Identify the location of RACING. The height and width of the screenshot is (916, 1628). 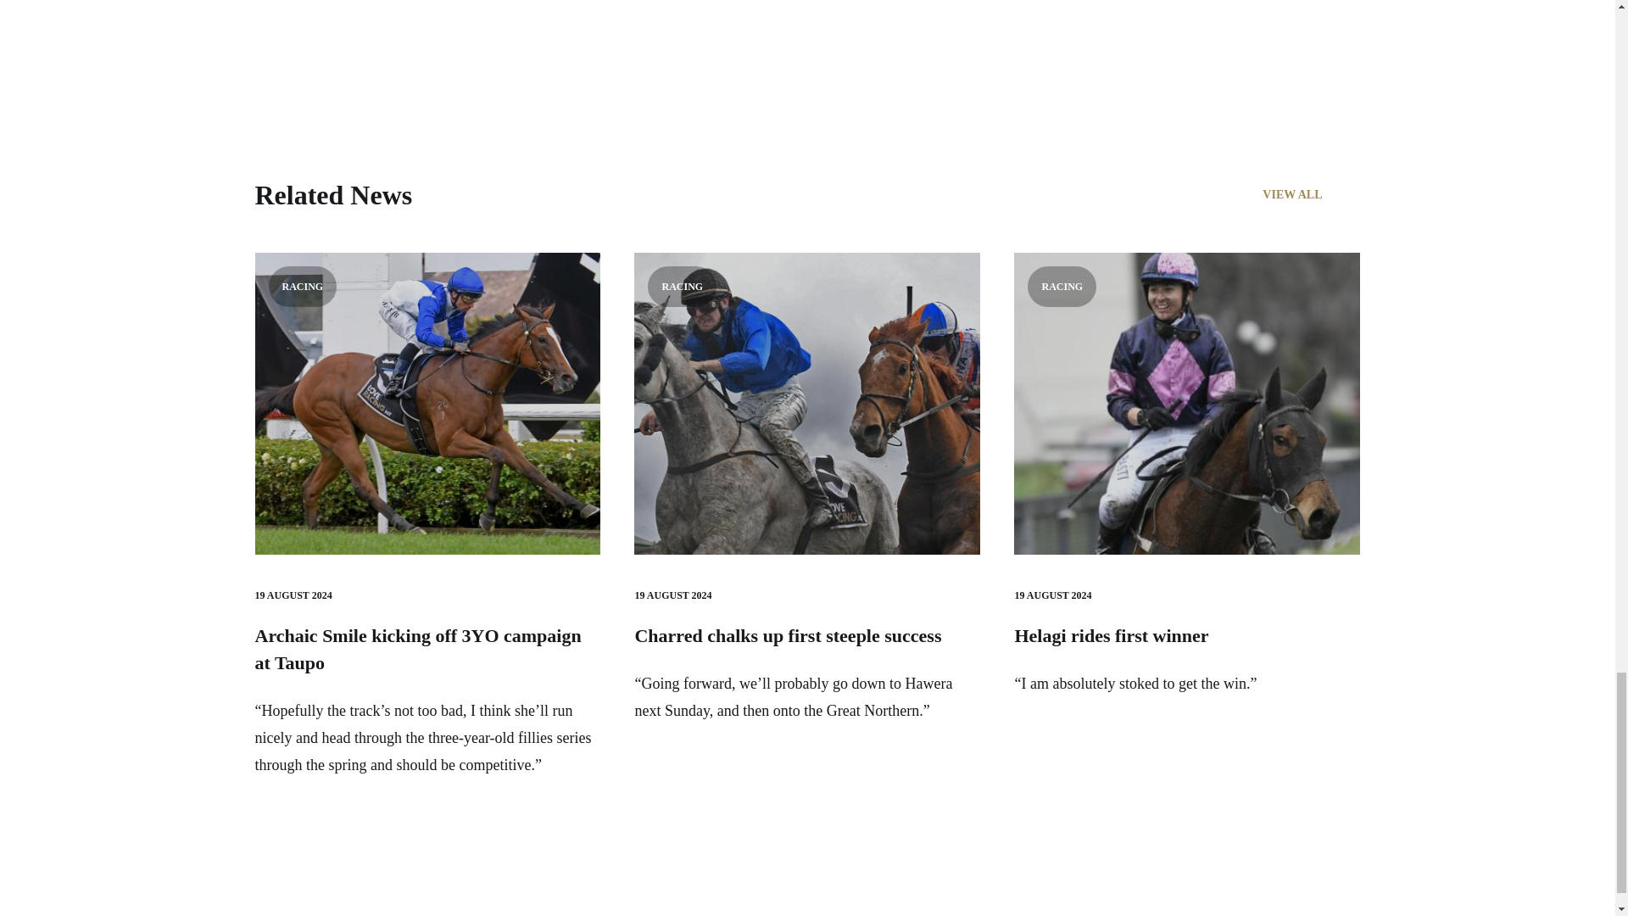
(427, 404).